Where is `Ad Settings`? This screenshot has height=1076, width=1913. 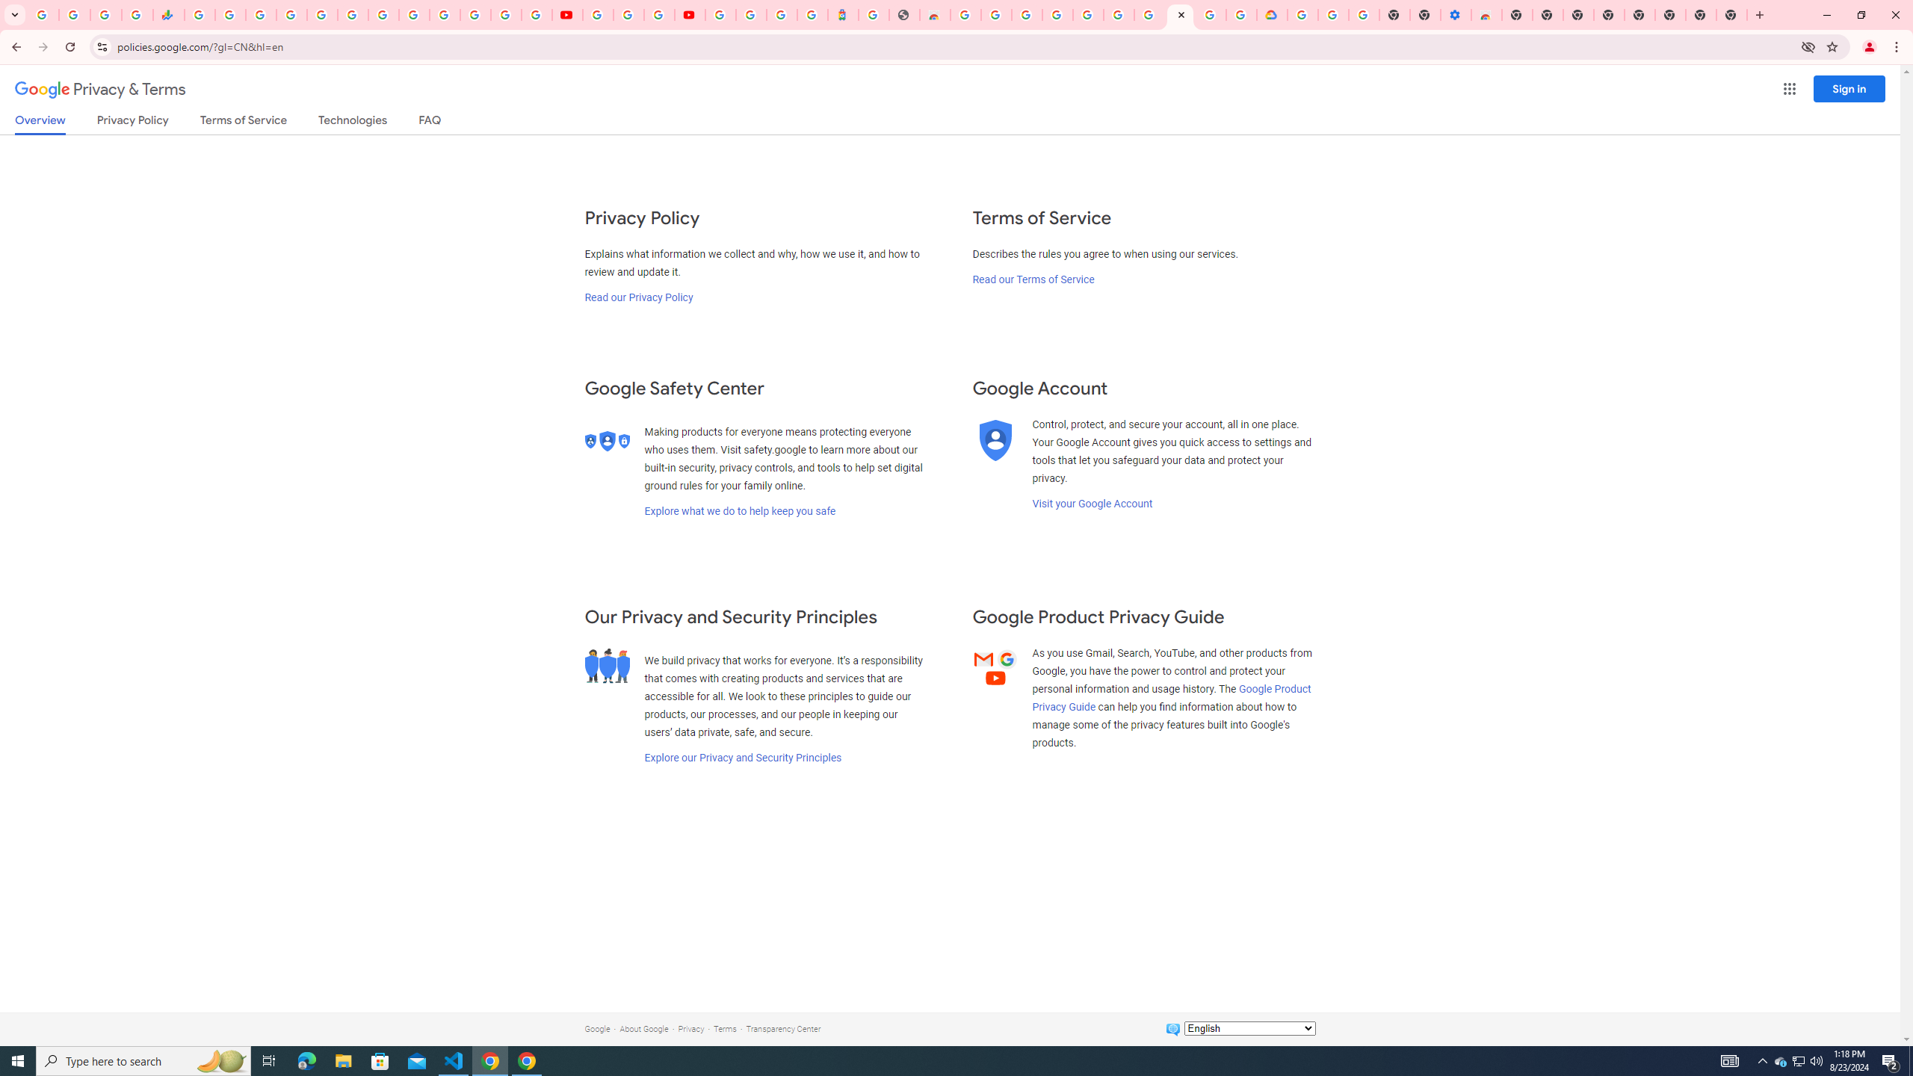
Ad Settings is located at coordinates (1057, 15).